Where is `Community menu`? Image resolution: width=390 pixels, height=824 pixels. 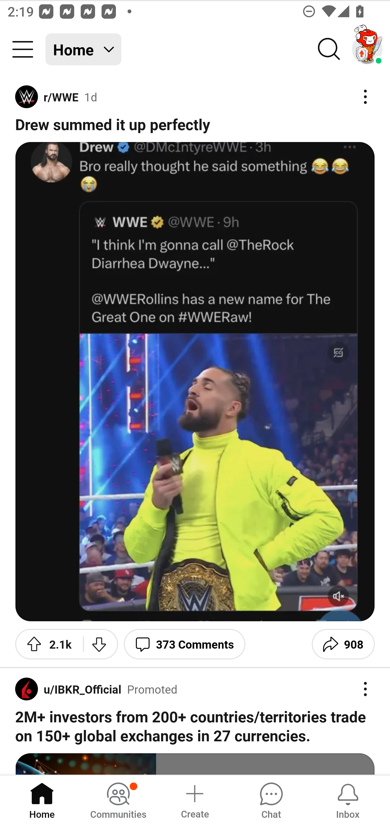
Community menu is located at coordinates (23, 49).